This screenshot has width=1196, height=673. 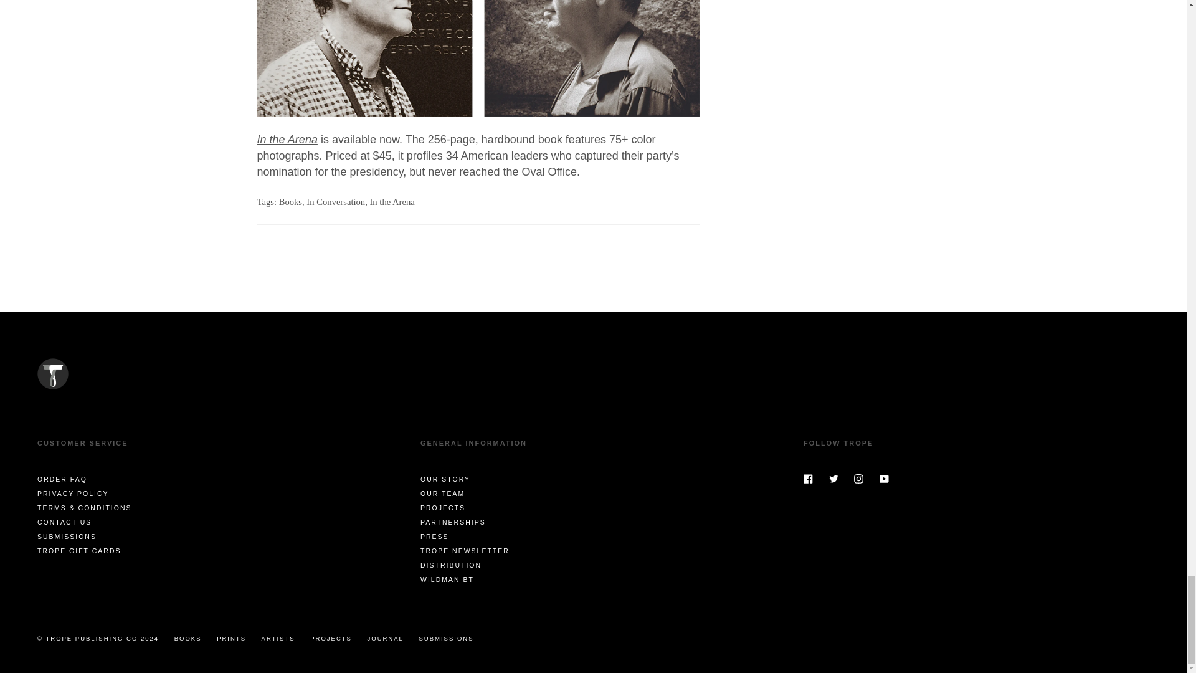 I want to click on Trope Journal tagged Books, so click(x=290, y=202).